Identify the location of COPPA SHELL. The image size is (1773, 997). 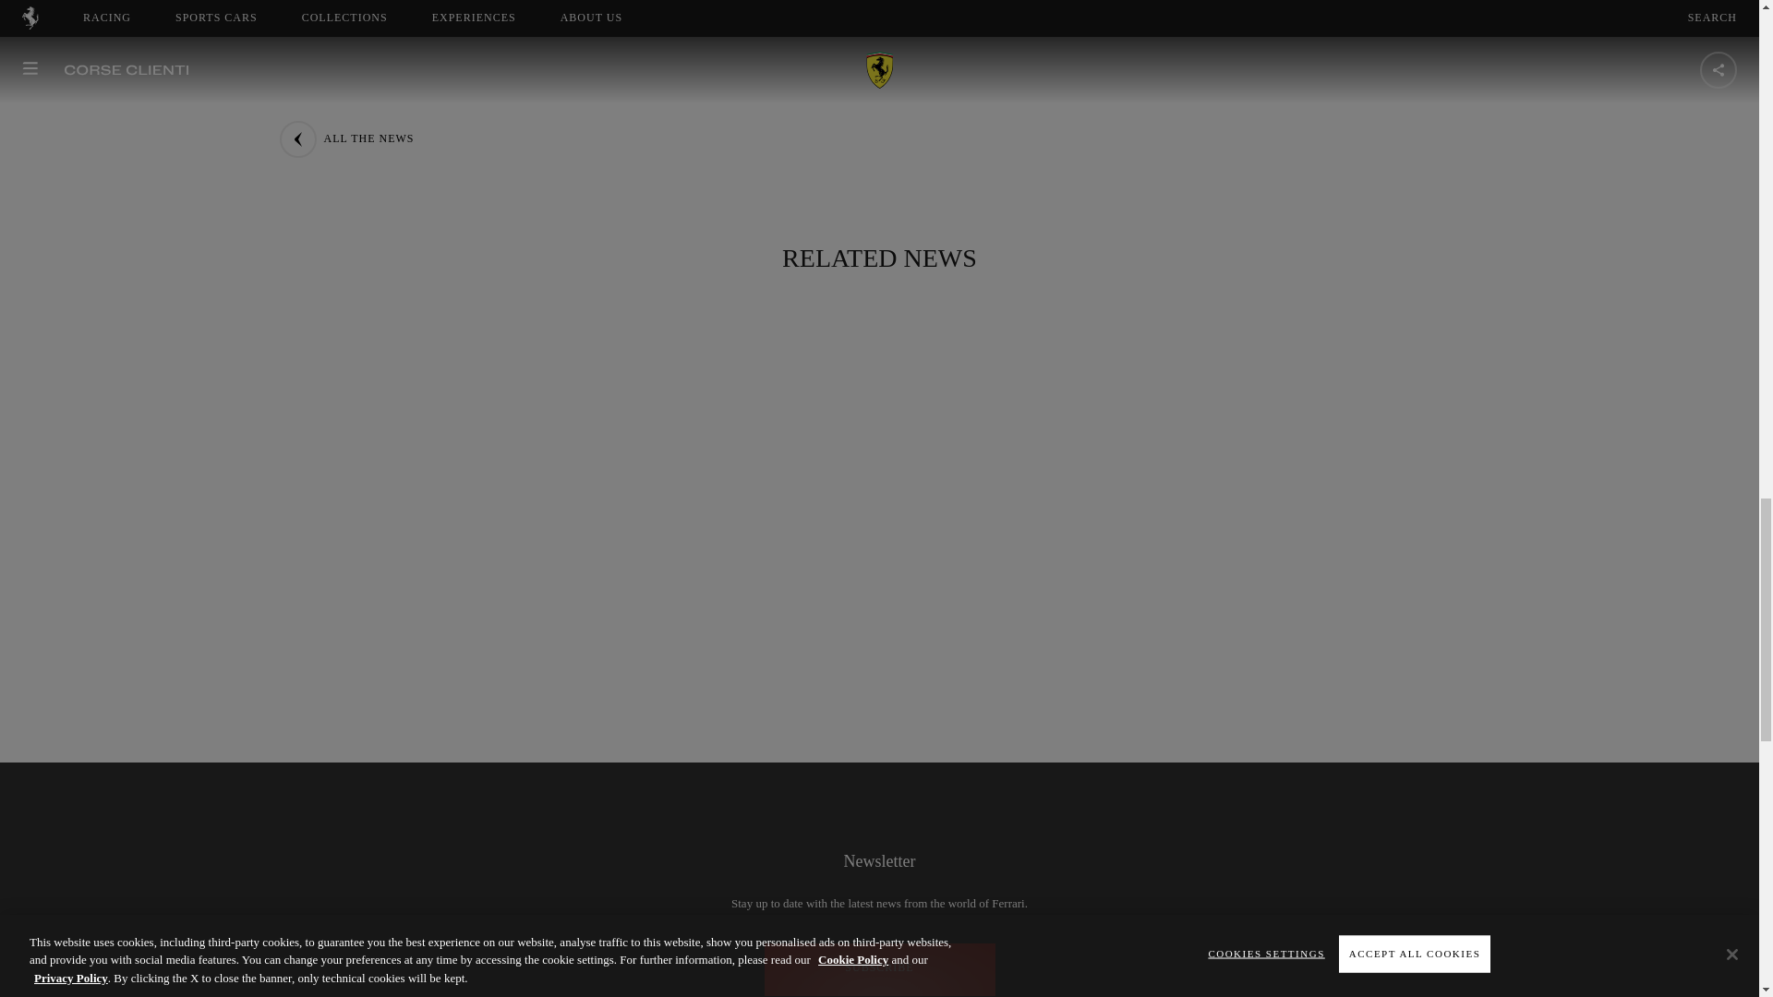
(626, 87).